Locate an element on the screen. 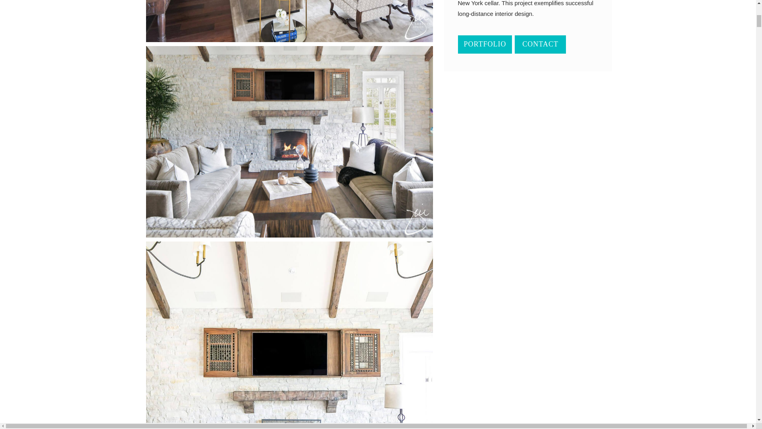  1-RGP-2319 is located at coordinates (289, 21).